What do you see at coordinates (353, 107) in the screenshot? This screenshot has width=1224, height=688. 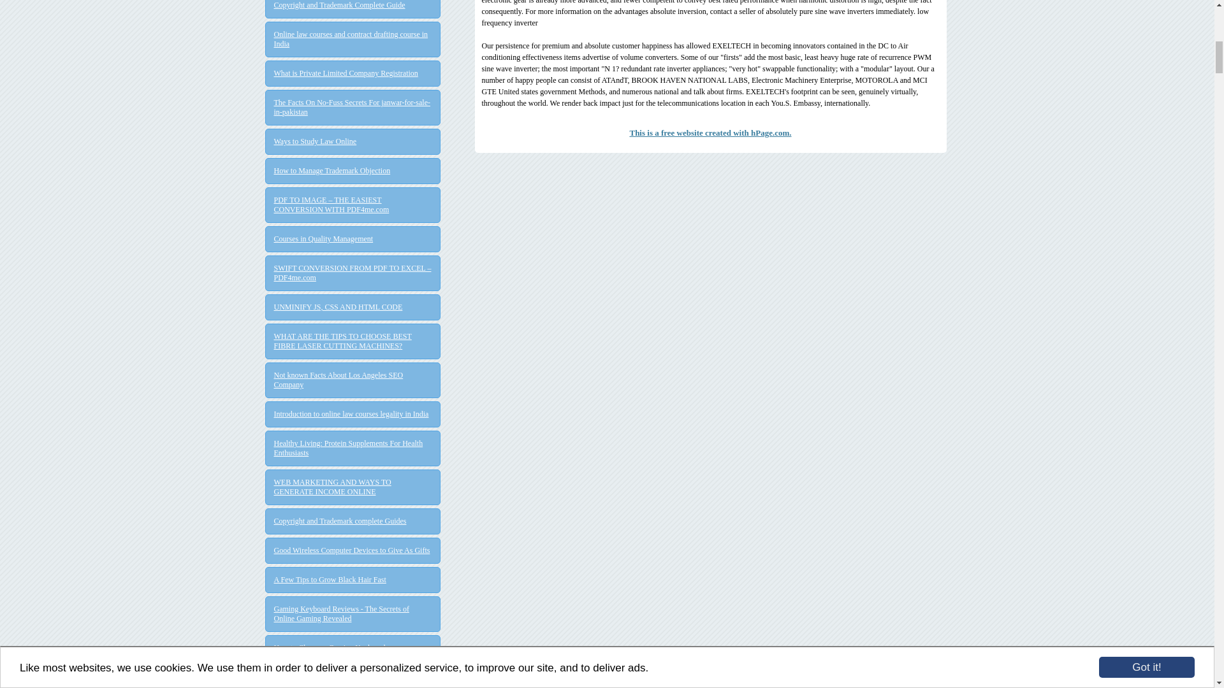 I see `The Facts On No-Fuss Secrets For janwar-for-sale-in-pakistan` at bounding box center [353, 107].